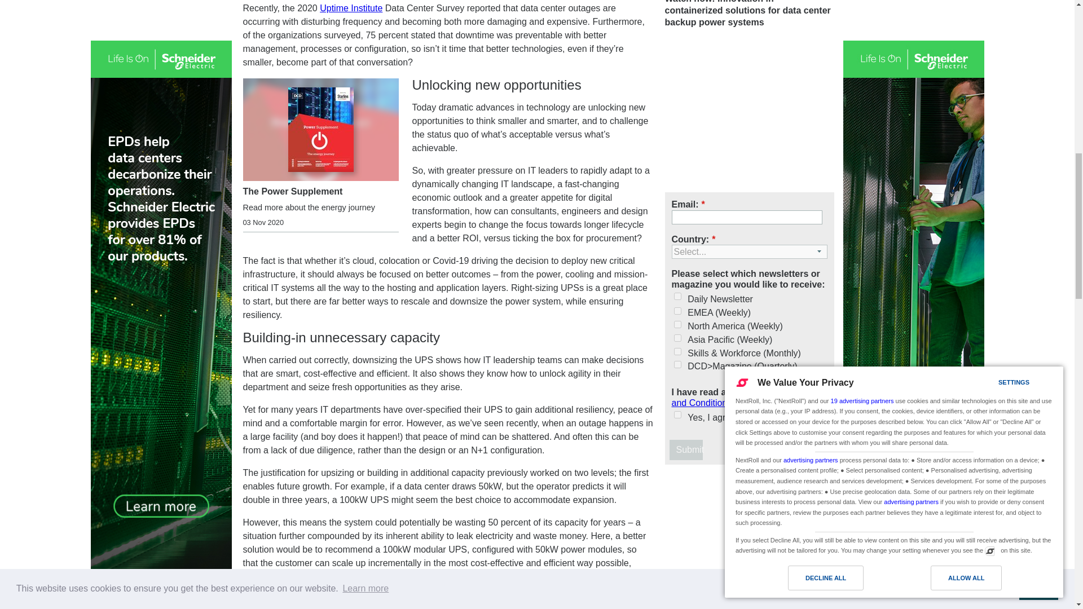 The height and width of the screenshot is (609, 1083). What do you see at coordinates (677, 297) in the screenshot?
I see `Daily global newsletter` at bounding box center [677, 297].